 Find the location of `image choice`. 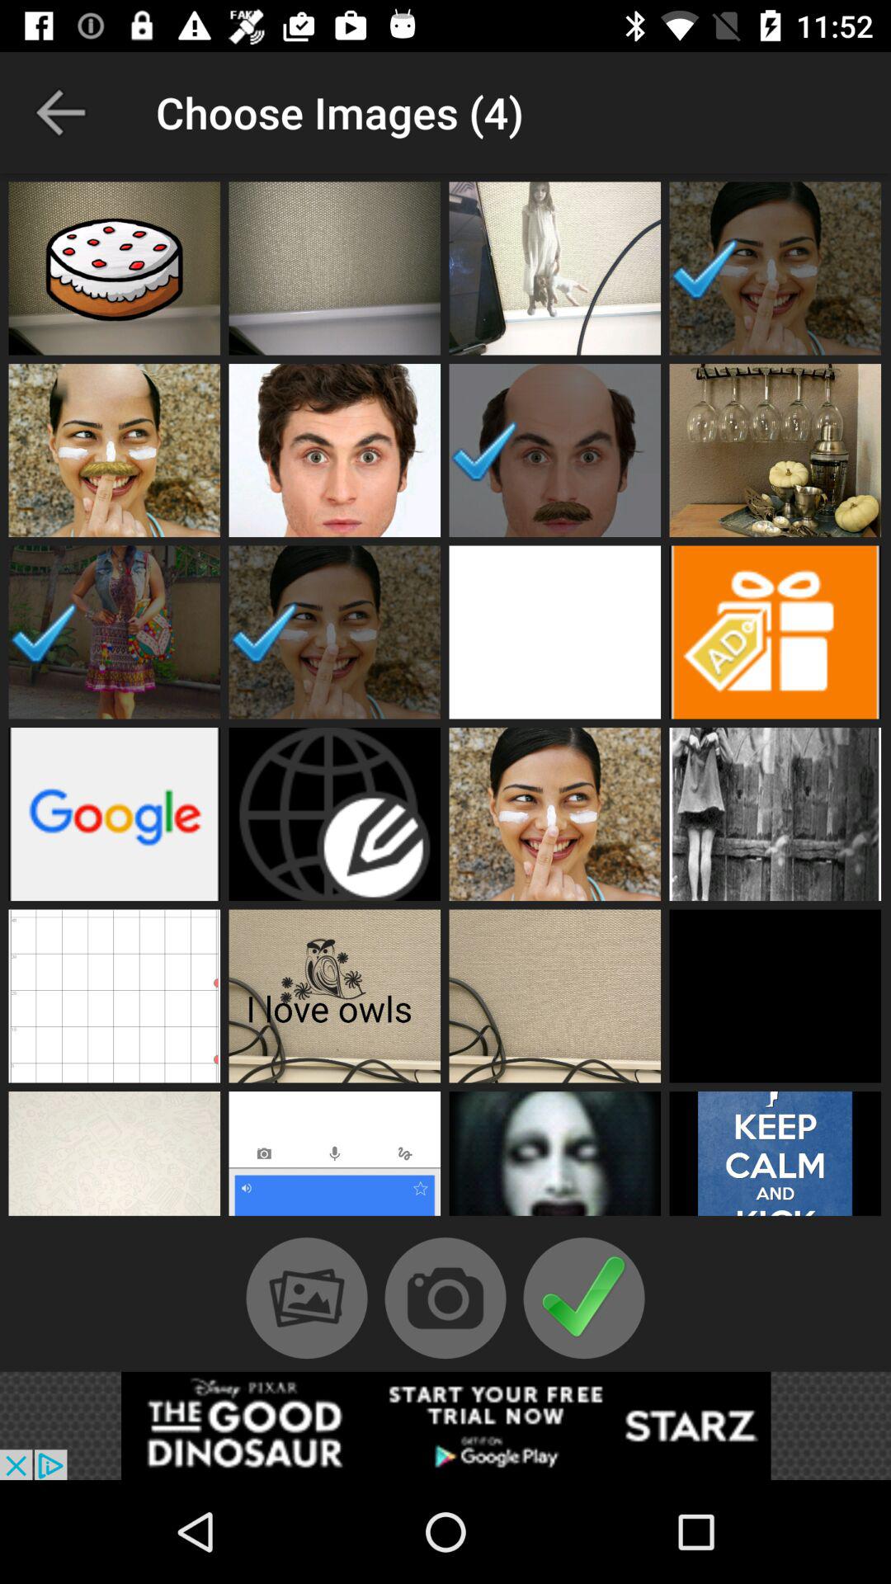

image choice is located at coordinates (114, 996).